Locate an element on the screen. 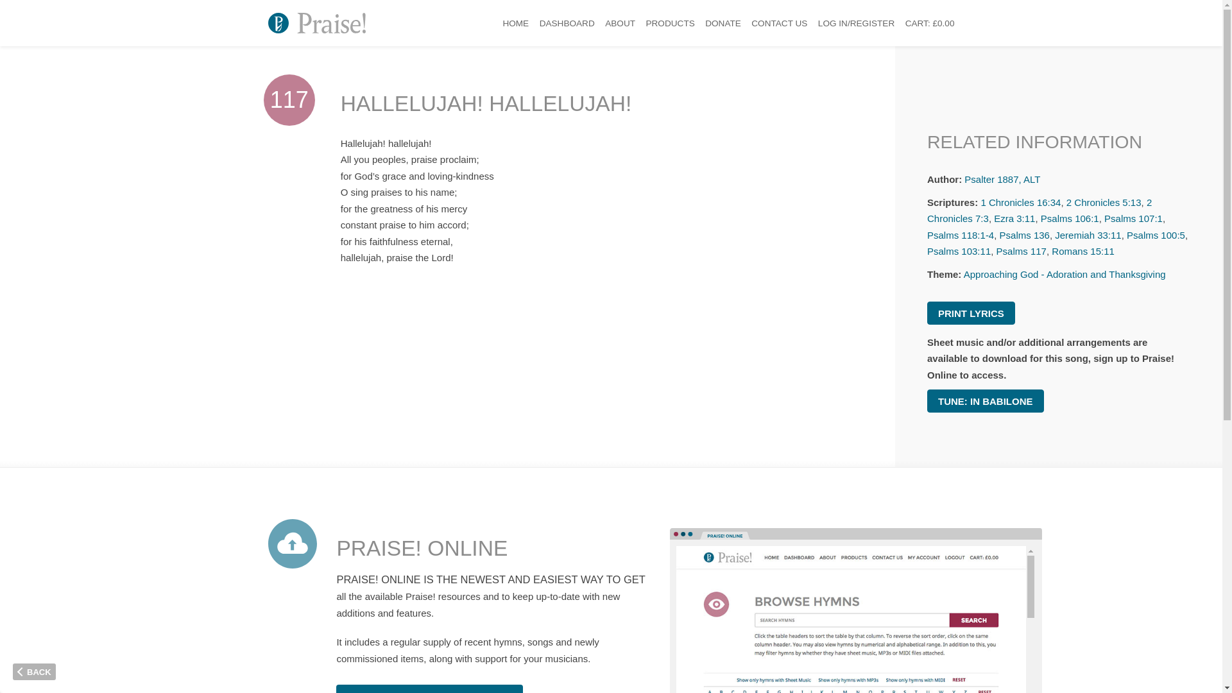  2 Chronicles 7:3 is located at coordinates (1039, 210).